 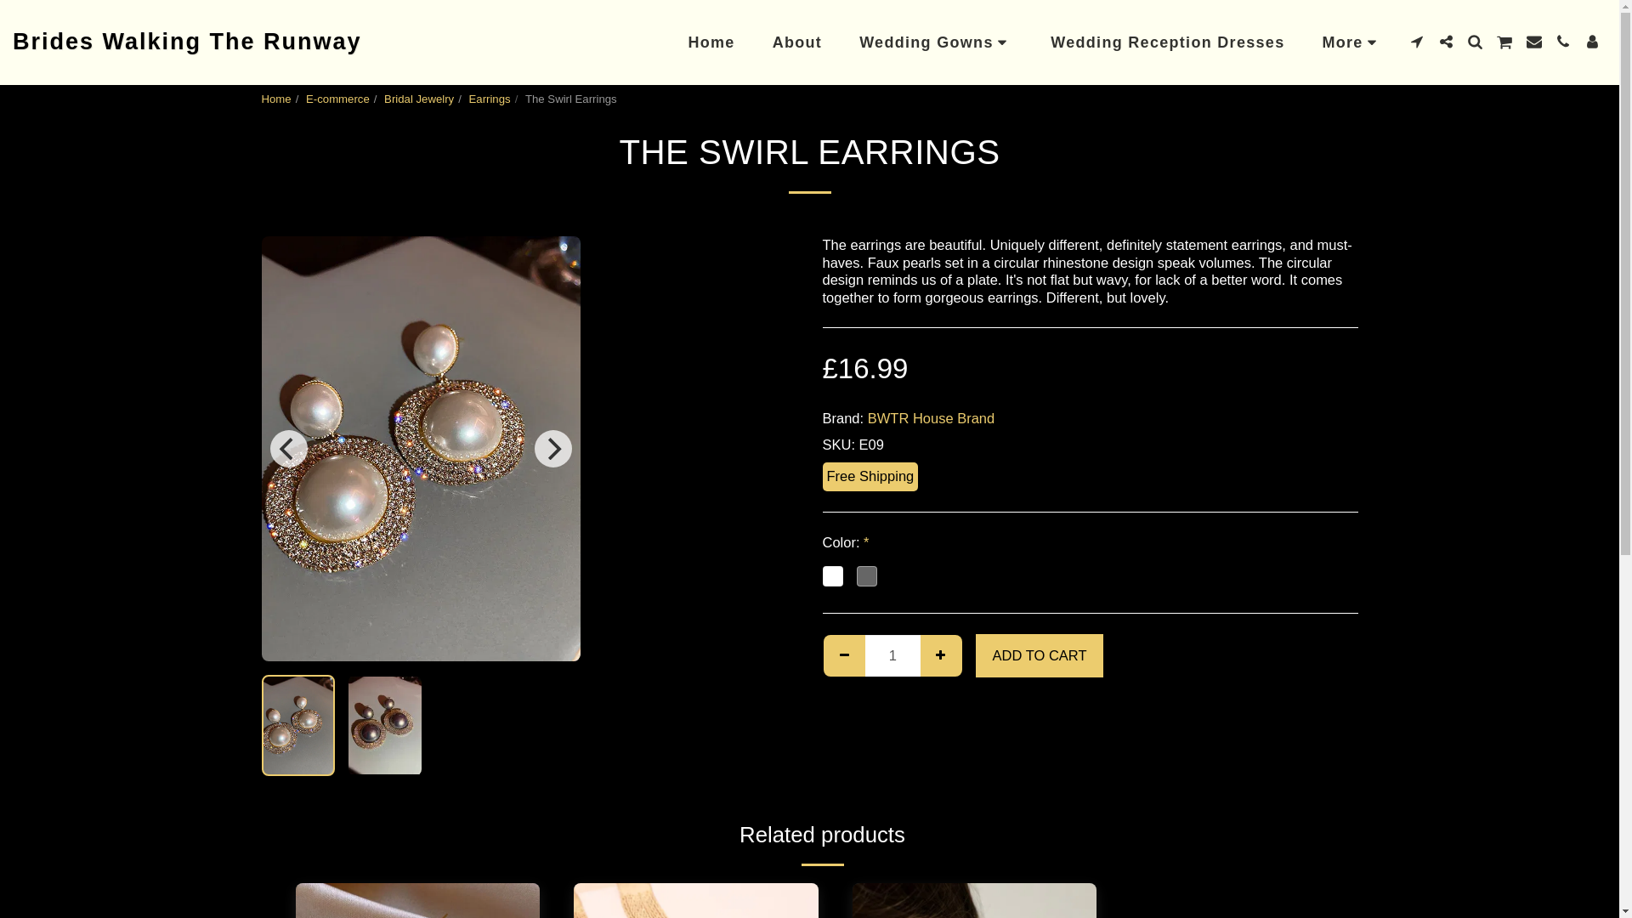 I want to click on Platinum, so click(x=833, y=576).